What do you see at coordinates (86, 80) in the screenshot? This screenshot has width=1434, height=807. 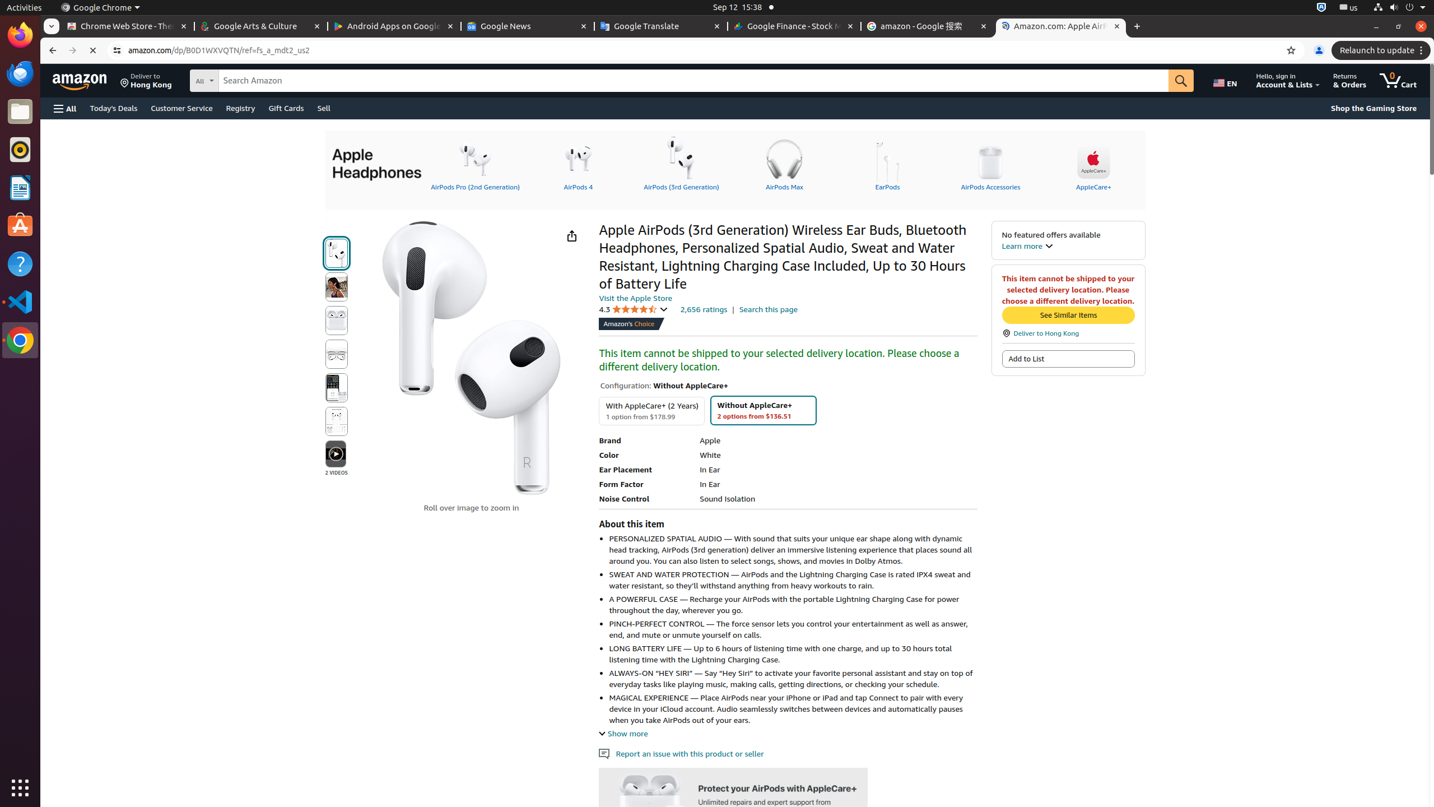 I see `Skip to main content` at bounding box center [86, 80].